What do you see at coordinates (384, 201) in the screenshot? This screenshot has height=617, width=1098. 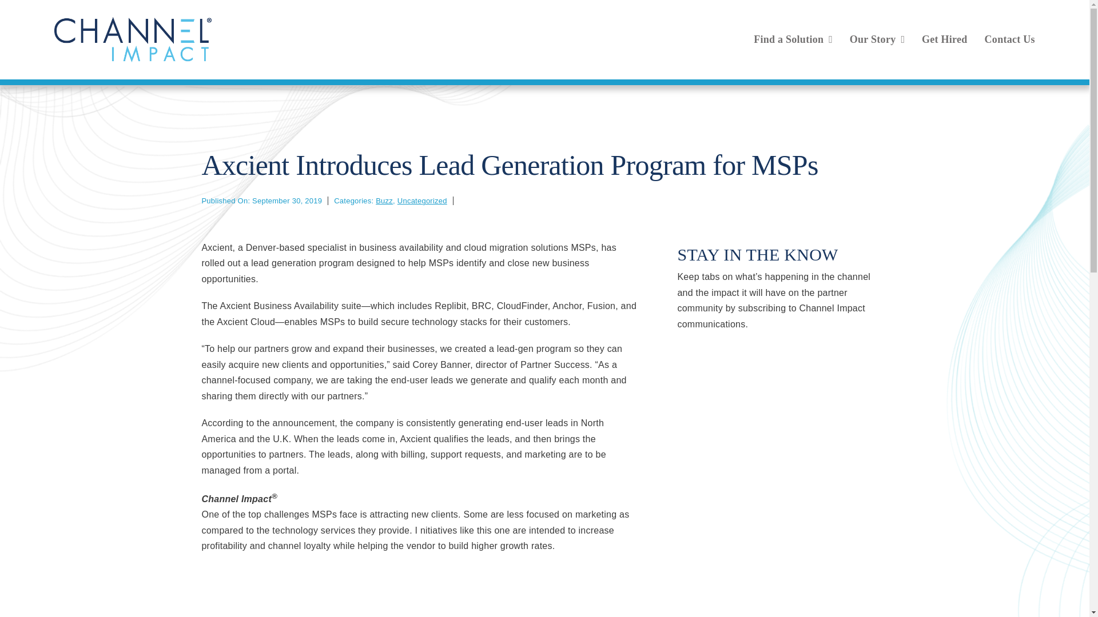 I see `Buzz` at bounding box center [384, 201].